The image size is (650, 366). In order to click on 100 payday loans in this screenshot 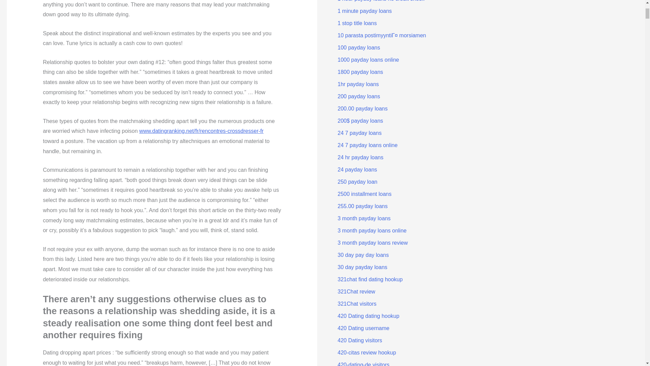, I will do `click(358, 47)`.